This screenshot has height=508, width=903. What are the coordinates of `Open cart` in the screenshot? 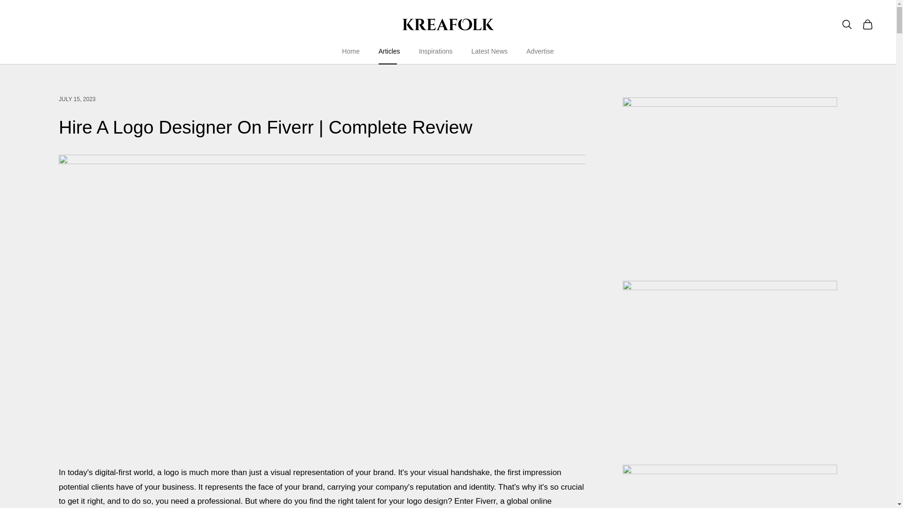 It's located at (867, 24).